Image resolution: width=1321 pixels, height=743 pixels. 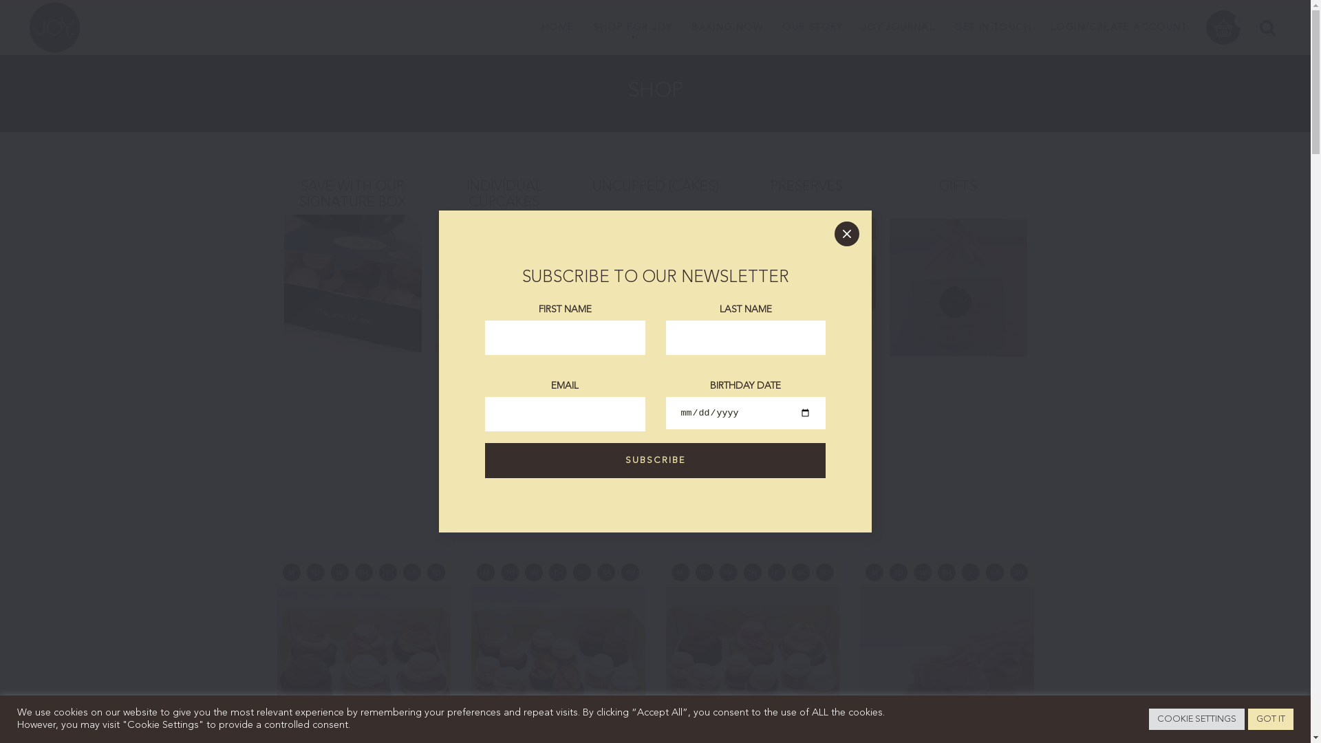 What do you see at coordinates (633, 28) in the screenshot?
I see `SHOP FOR JOY` at bounding box center [633, 28].